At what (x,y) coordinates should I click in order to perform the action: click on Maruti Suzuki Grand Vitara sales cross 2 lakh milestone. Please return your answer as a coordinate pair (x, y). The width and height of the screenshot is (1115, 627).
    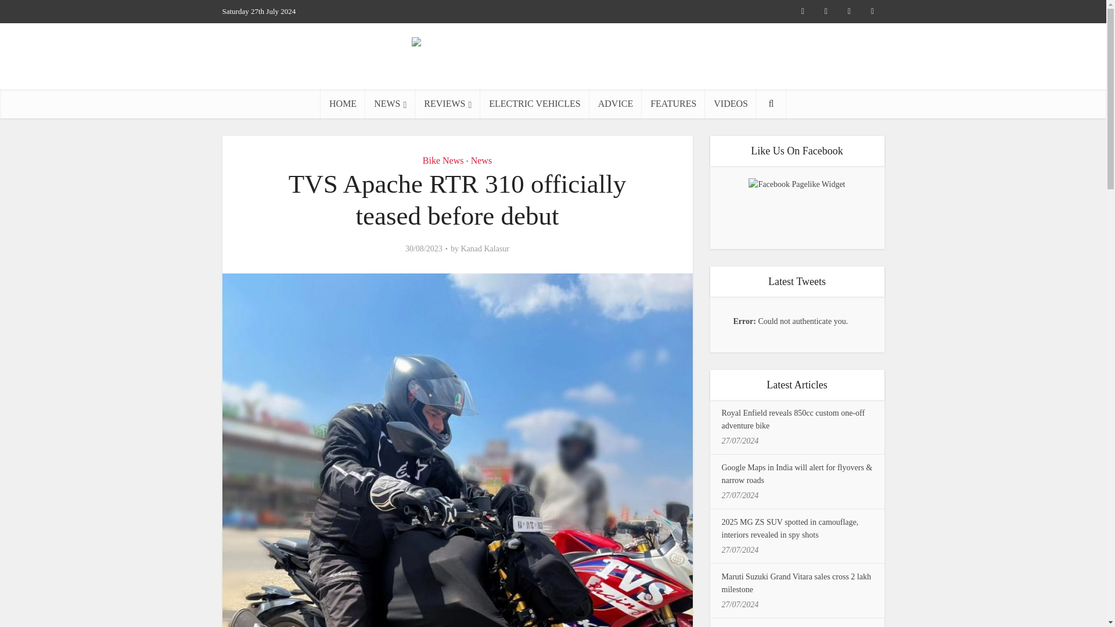
    Looking at the image, I should click on (796, 583).